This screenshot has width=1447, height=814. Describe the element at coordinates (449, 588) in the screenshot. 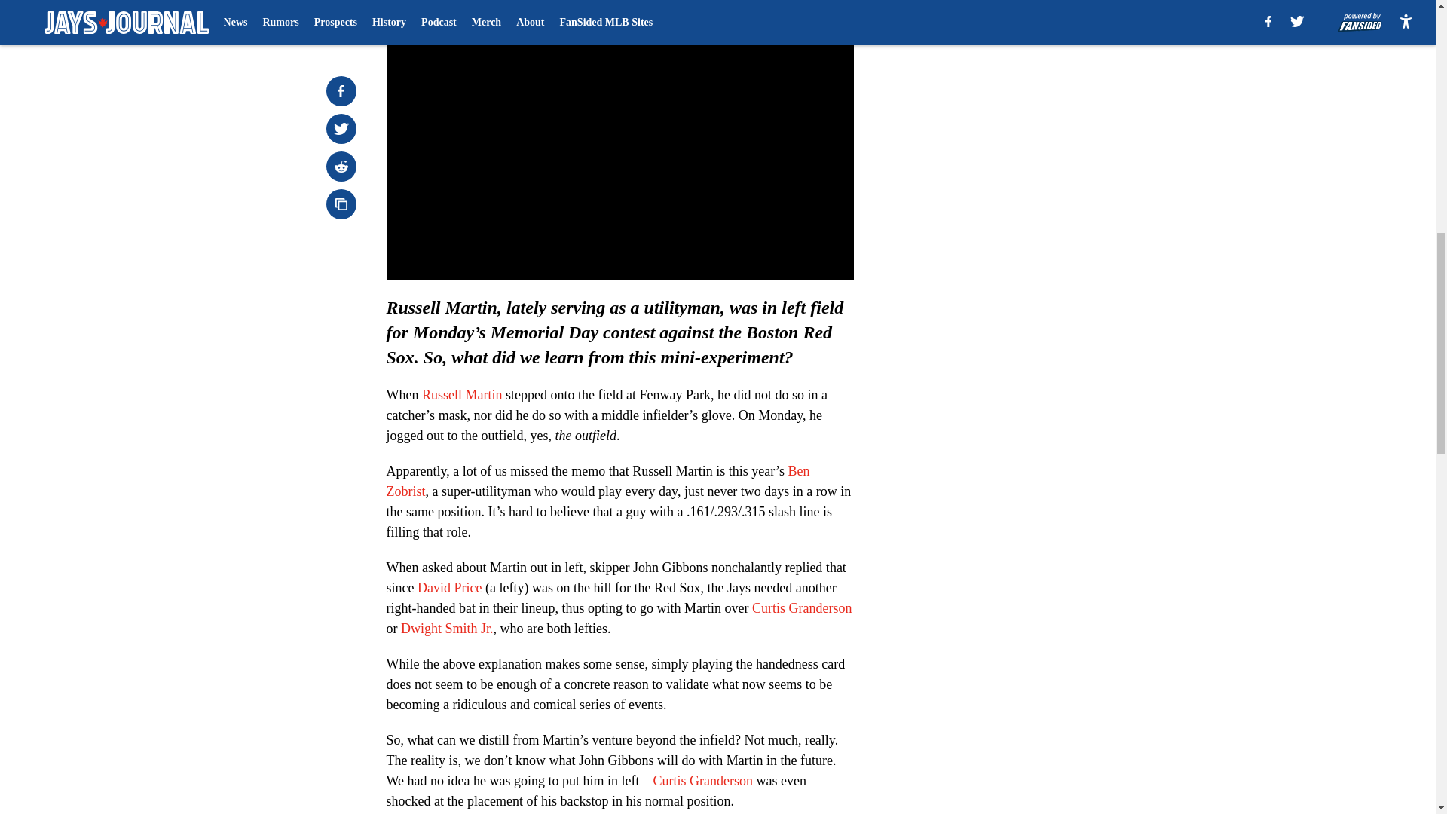

I see `David Price` at that location.